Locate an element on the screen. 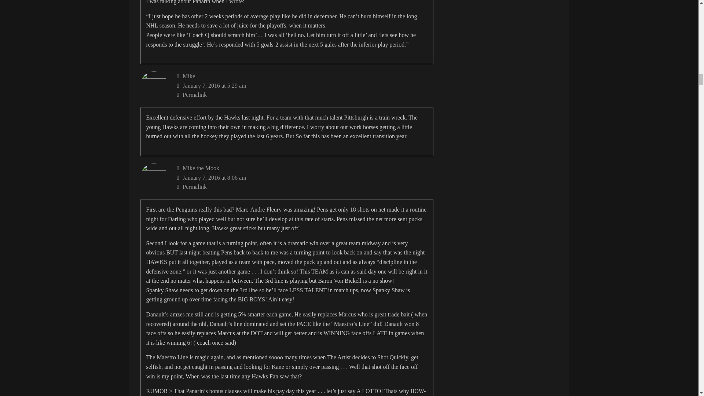  Permalink is located at coordinates (305, 95).